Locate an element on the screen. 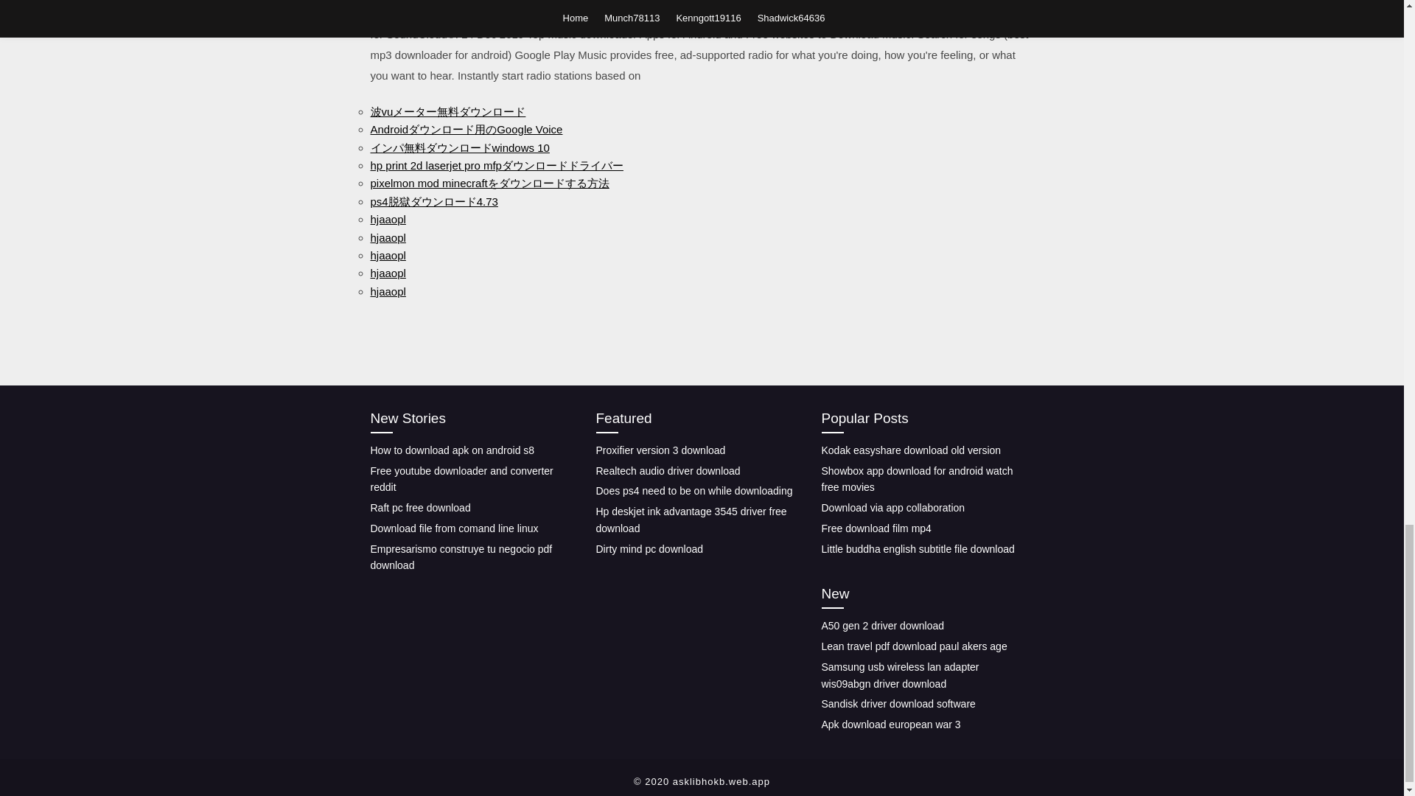  Empresarismo construye tu negocio pdf download is located at coordinates (460, 557).